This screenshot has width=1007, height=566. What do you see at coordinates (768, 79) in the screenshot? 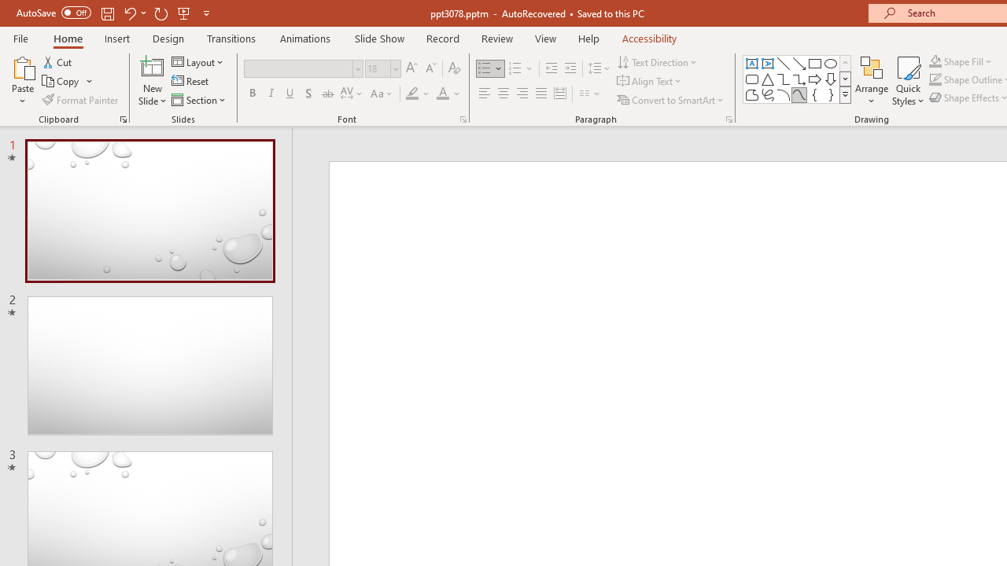
I see `Isosceles Triangle` at bounding box center [768, 79].